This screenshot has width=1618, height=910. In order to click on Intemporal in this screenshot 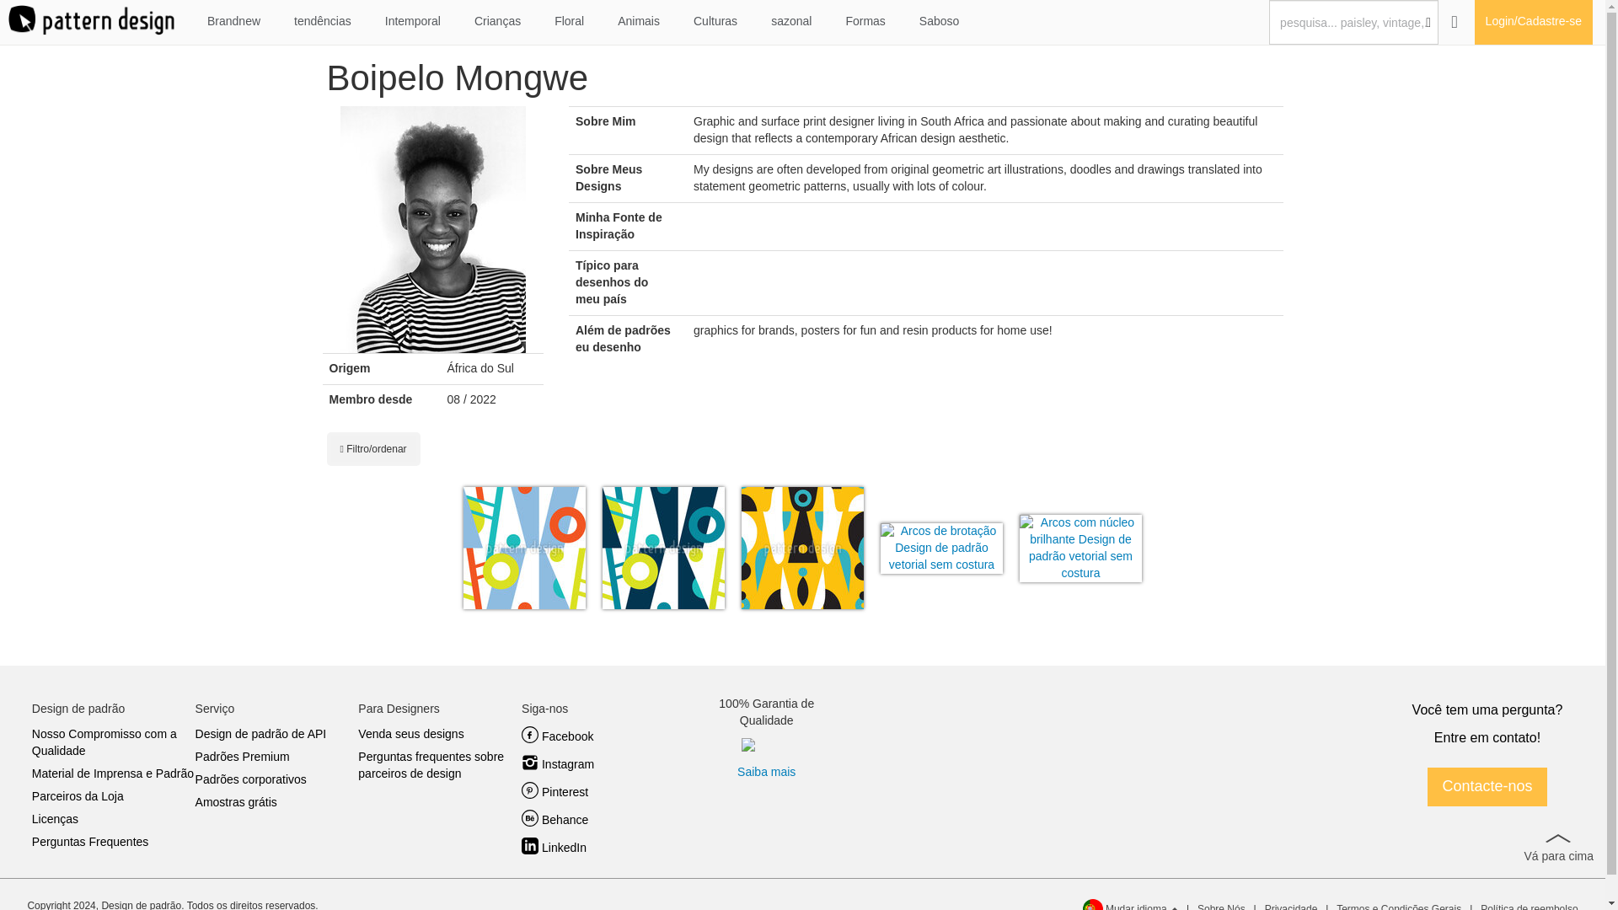, I will do `click(413, 21)`.